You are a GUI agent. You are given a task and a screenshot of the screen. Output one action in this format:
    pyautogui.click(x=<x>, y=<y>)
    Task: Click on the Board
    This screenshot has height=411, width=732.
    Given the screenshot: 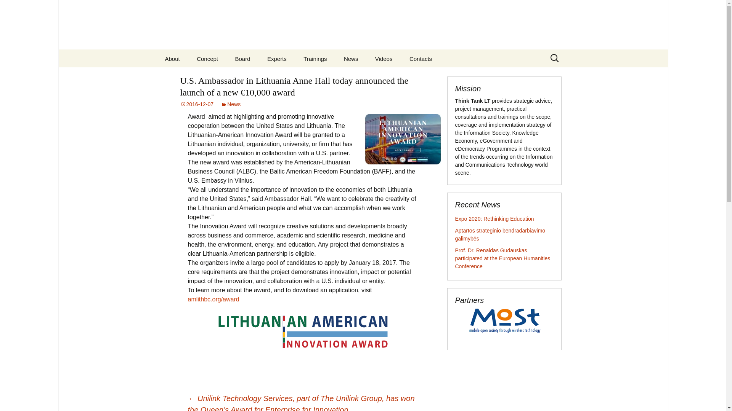 What is the action you would take?
    pyautogui.click(x=242, y=59)
    